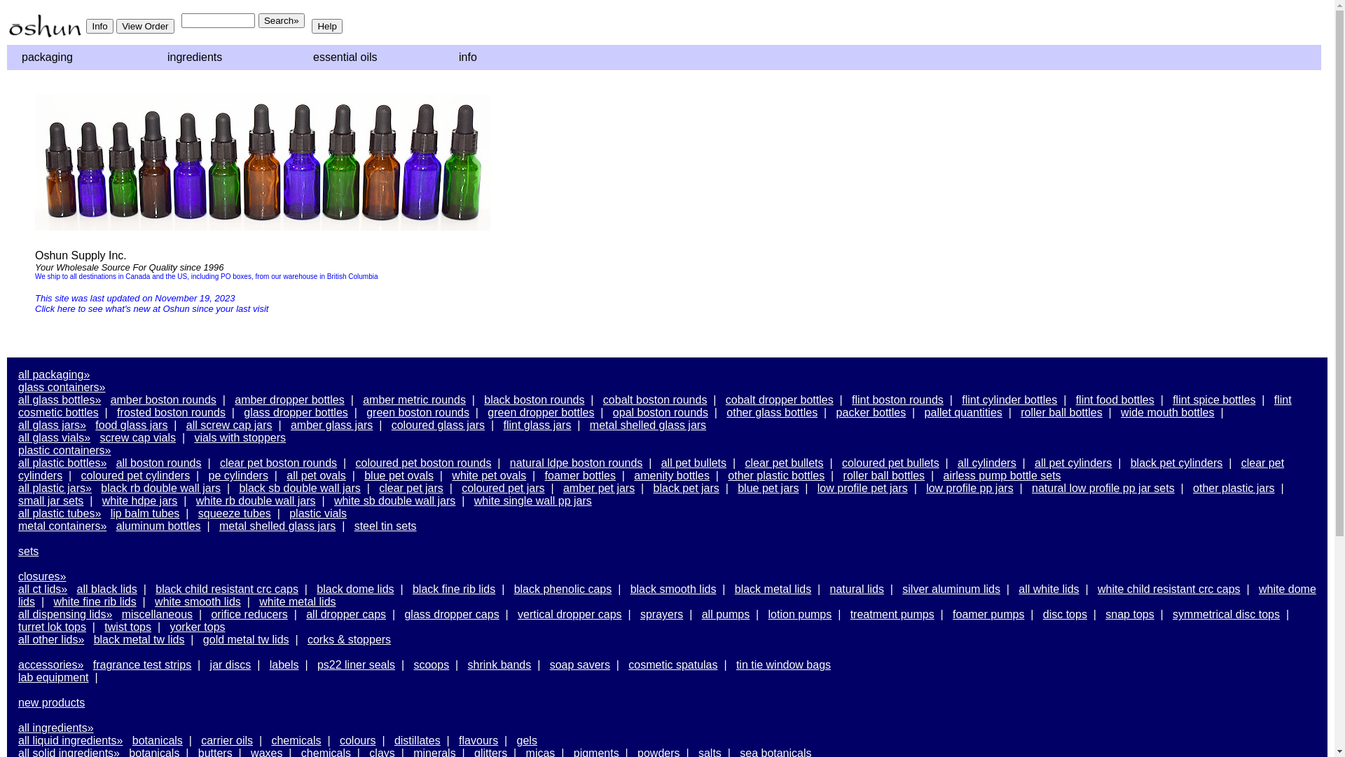 This screenshot has height=757, width=1345. What do you see at coordinates (418, 412) in the screenshot?
I see `green boston rounds` at bounding box center [418, 412].